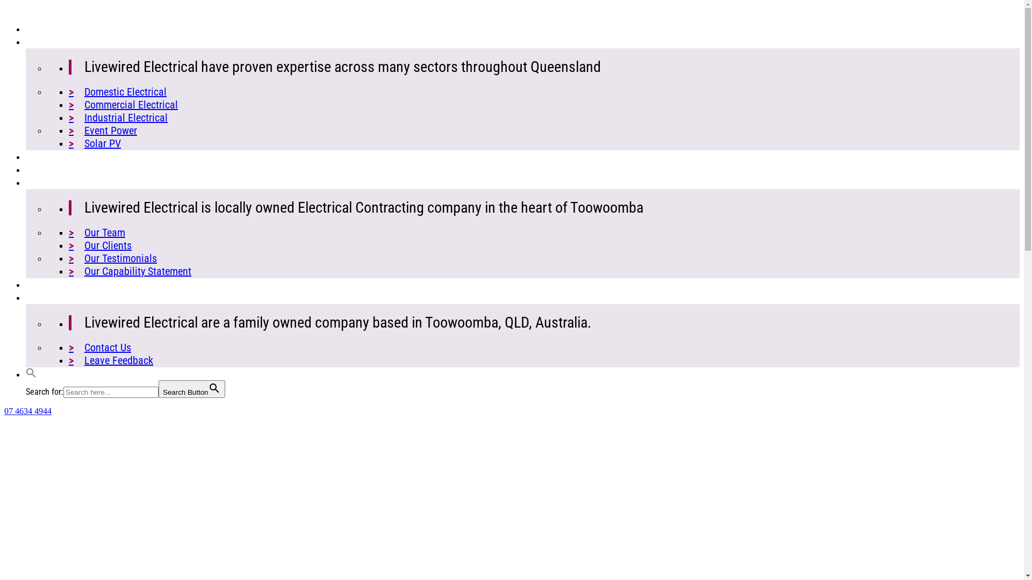 The height and width of the screenshot is (580, 1032). I want to click on Our Team, so click(97, 233).